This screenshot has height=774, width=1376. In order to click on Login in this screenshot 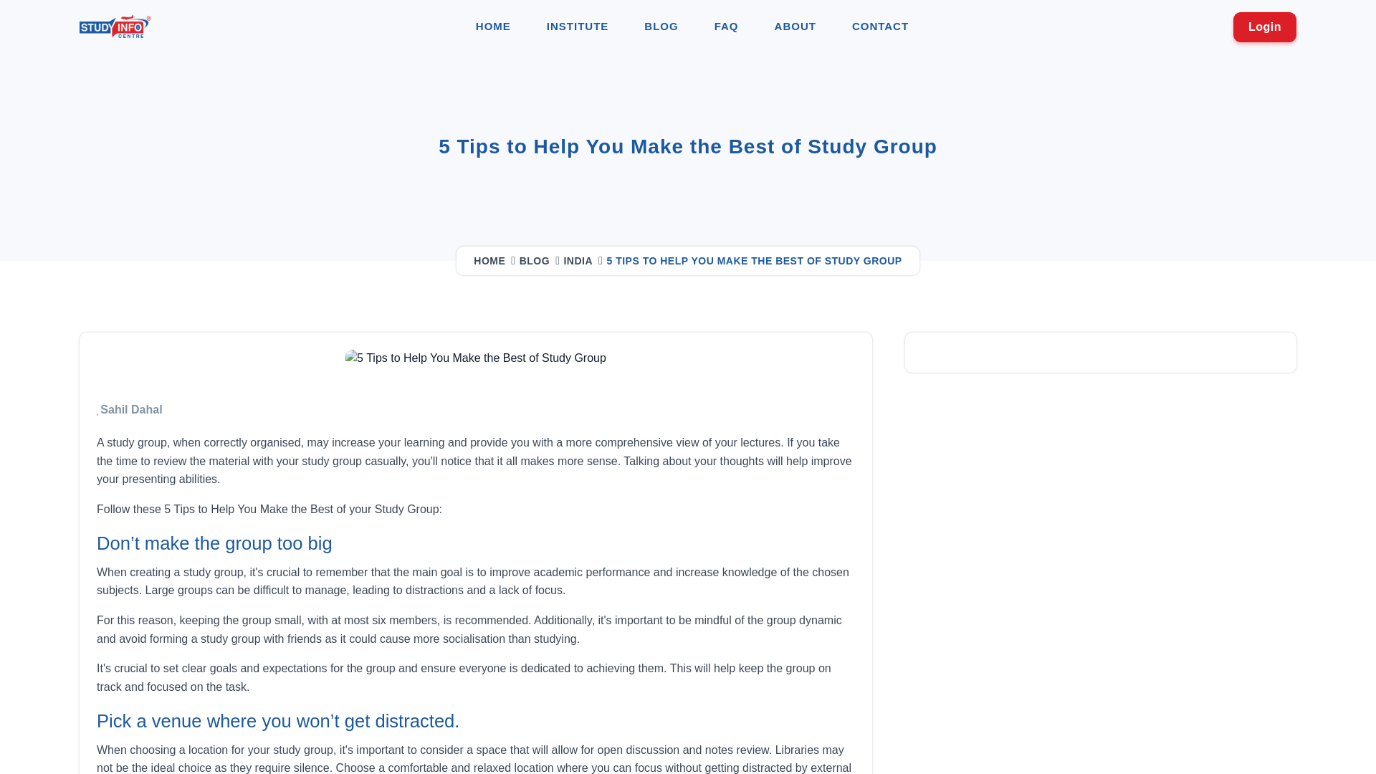, I will do `click(1264, 27)`.